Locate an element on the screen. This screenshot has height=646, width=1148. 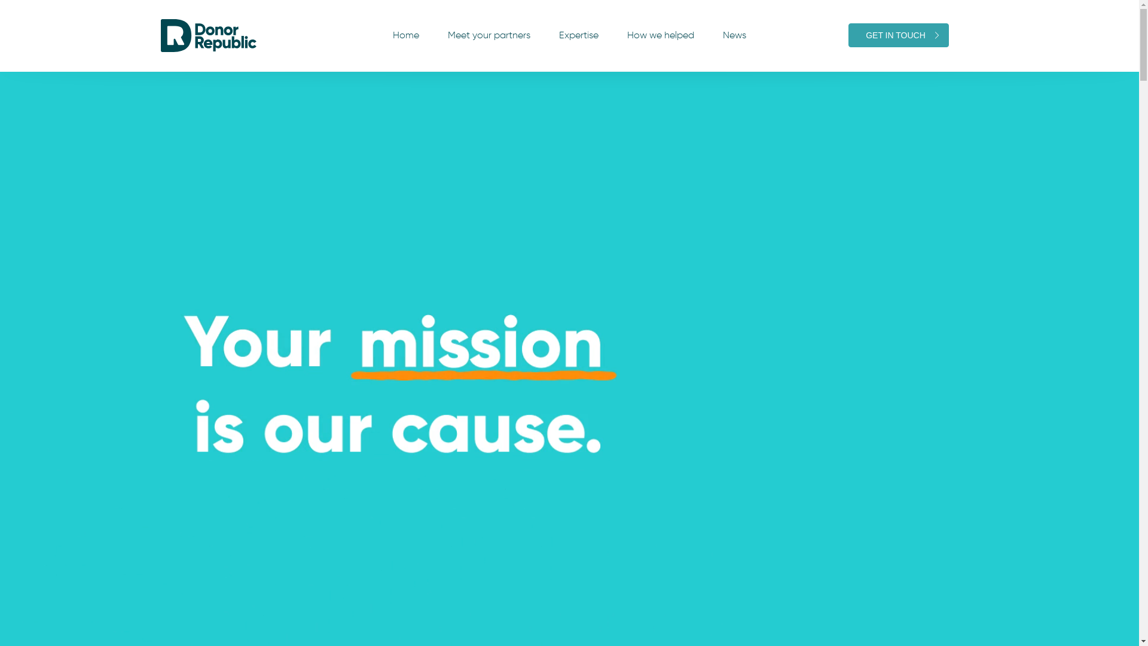
Meet your partners is located at coordinates (489, 35).